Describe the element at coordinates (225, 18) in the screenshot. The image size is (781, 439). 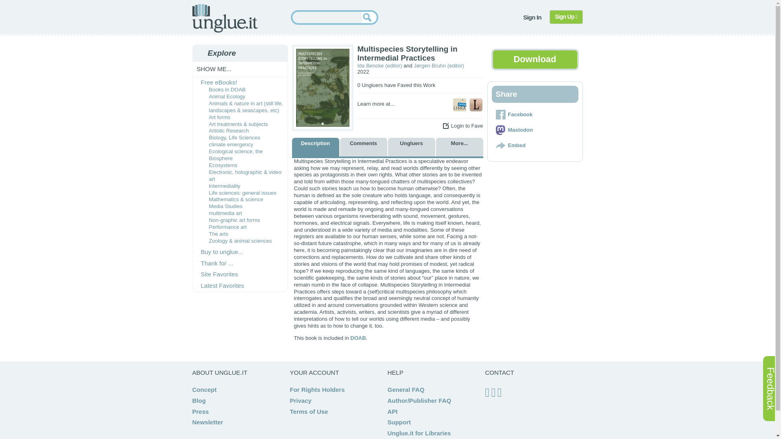
I see `unglue.it` at that location.